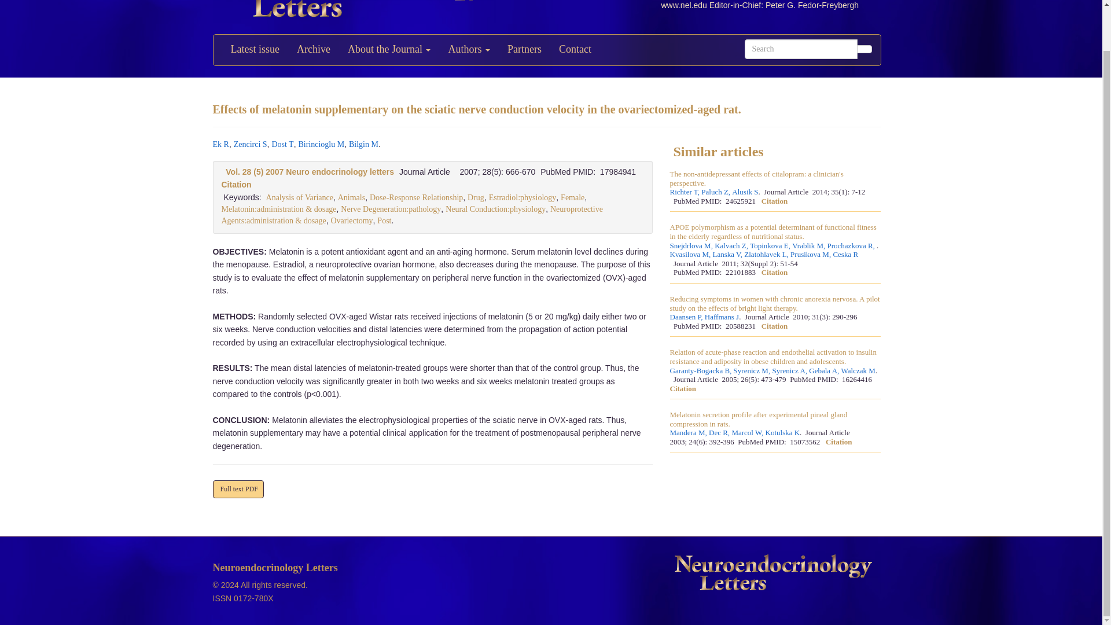 This screenshot has height=625, width=1111. Describe the element at coordinates (384, 220) in the screenshot. I see `Post` at that location.